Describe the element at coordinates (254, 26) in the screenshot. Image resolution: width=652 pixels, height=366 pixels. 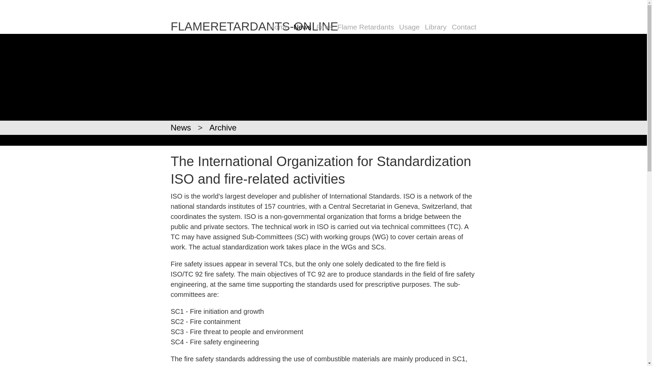
I see `FLAMERETARDANTS-ONLINE` at that location.